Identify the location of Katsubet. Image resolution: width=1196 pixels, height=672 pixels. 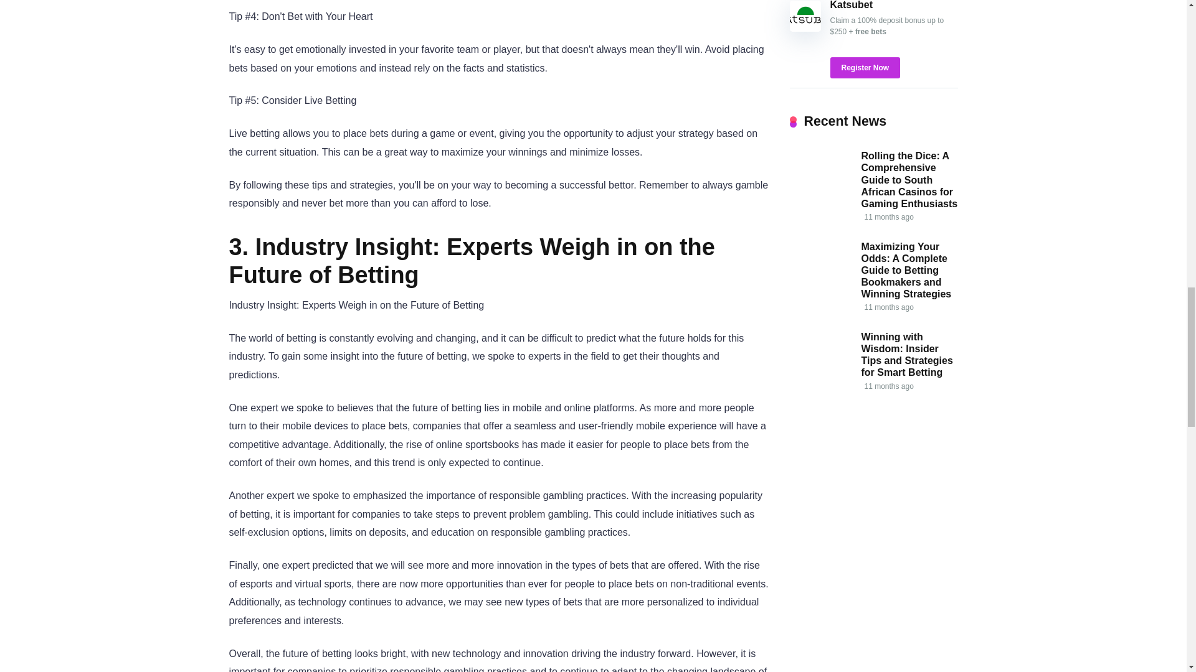
(851, 5).